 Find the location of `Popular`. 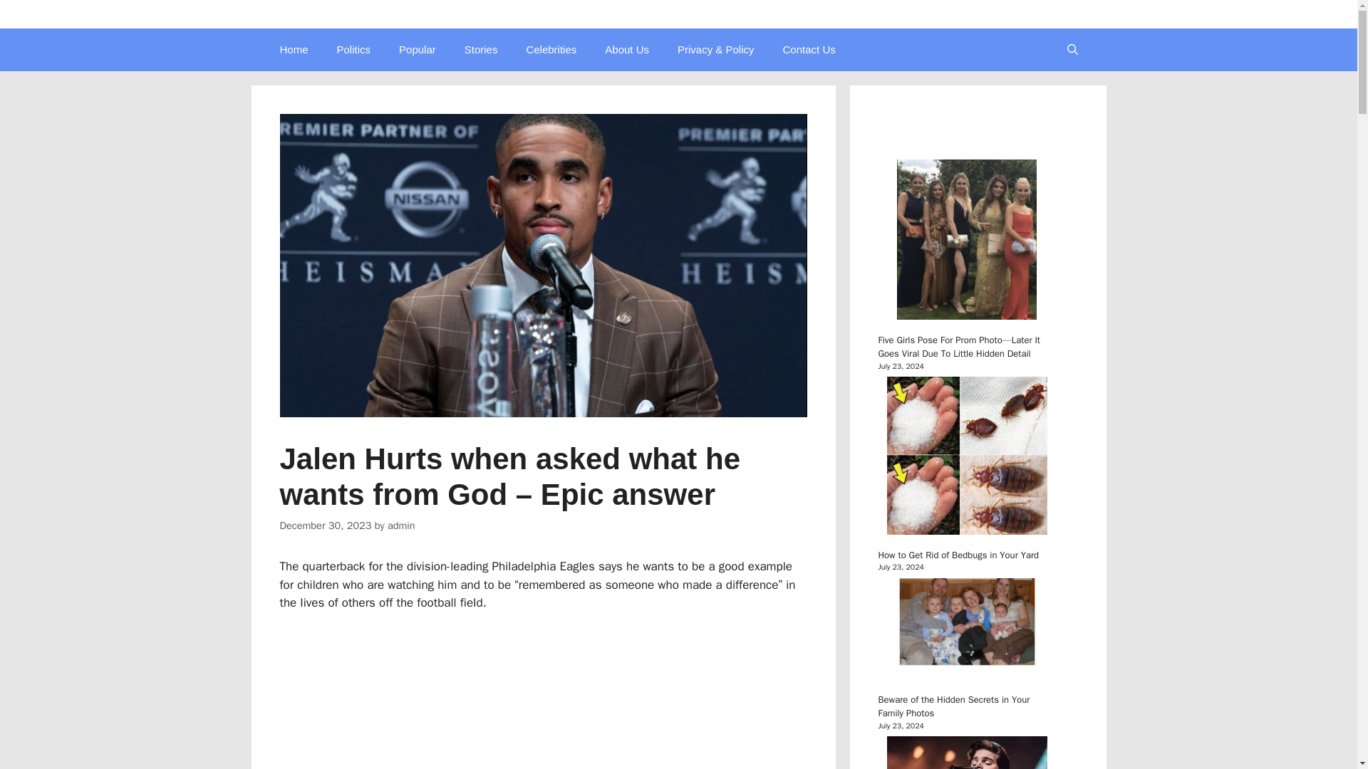

Popular is located at coordinates (417, 50).